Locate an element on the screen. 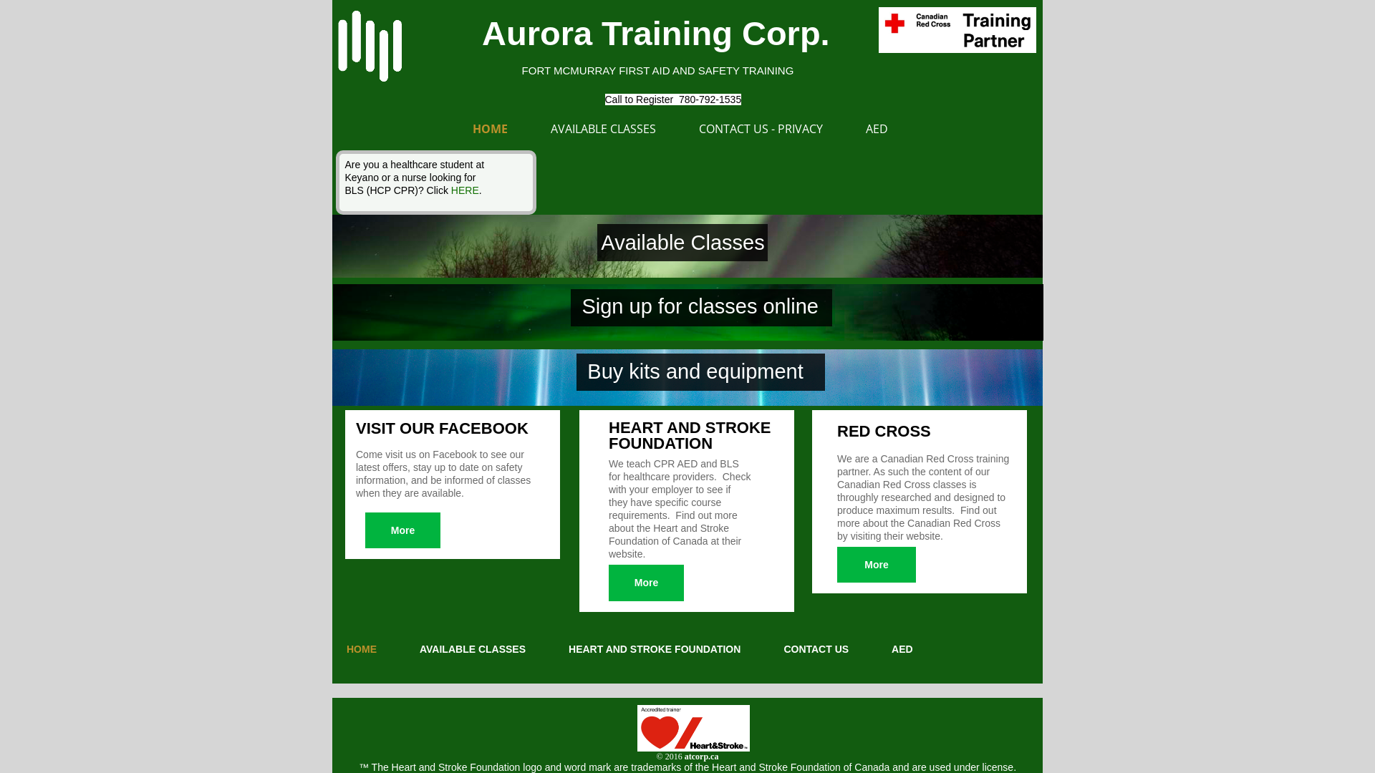 This screenshot has width=1375, height=773. CONTACT US - PRIVACY is located at coordinates (761, 128).